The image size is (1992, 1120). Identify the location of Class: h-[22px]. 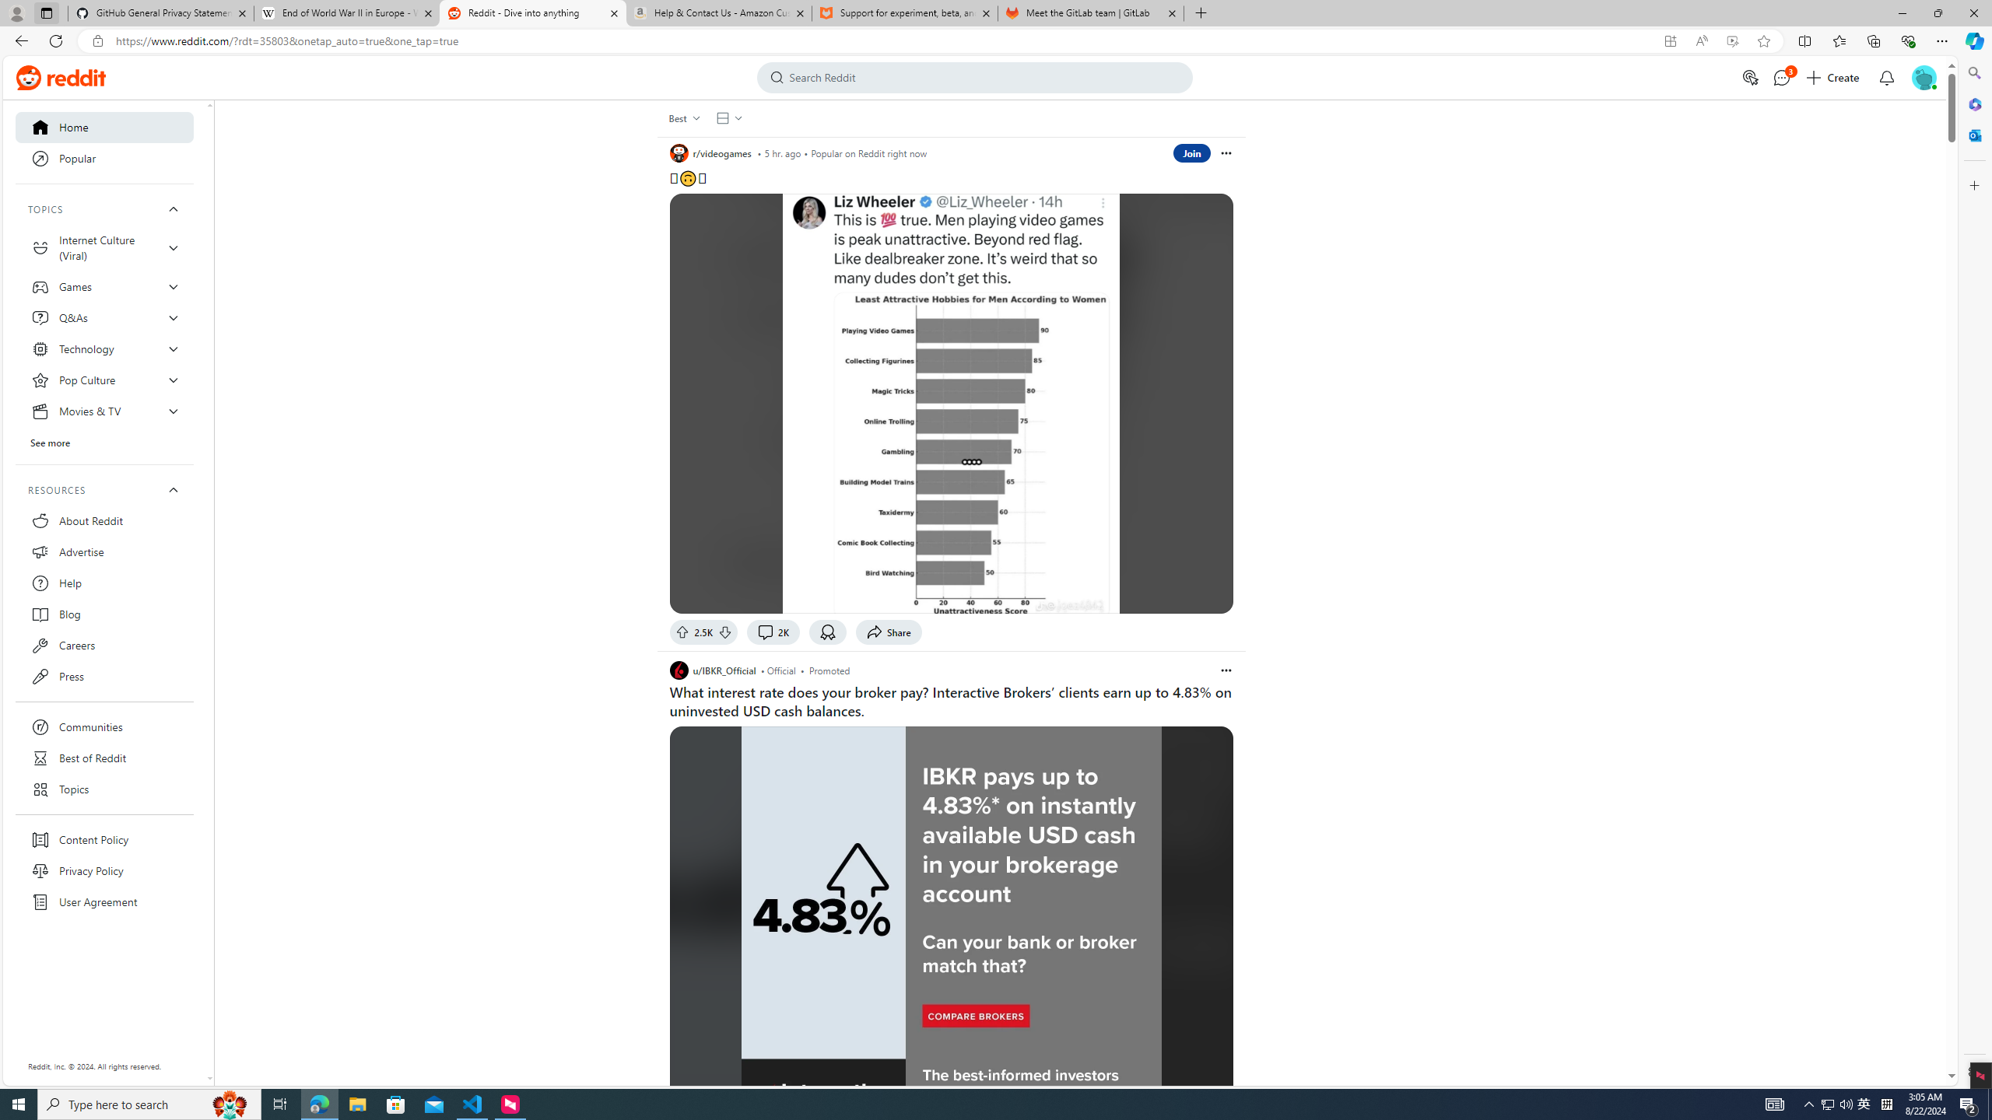
(76, 78).